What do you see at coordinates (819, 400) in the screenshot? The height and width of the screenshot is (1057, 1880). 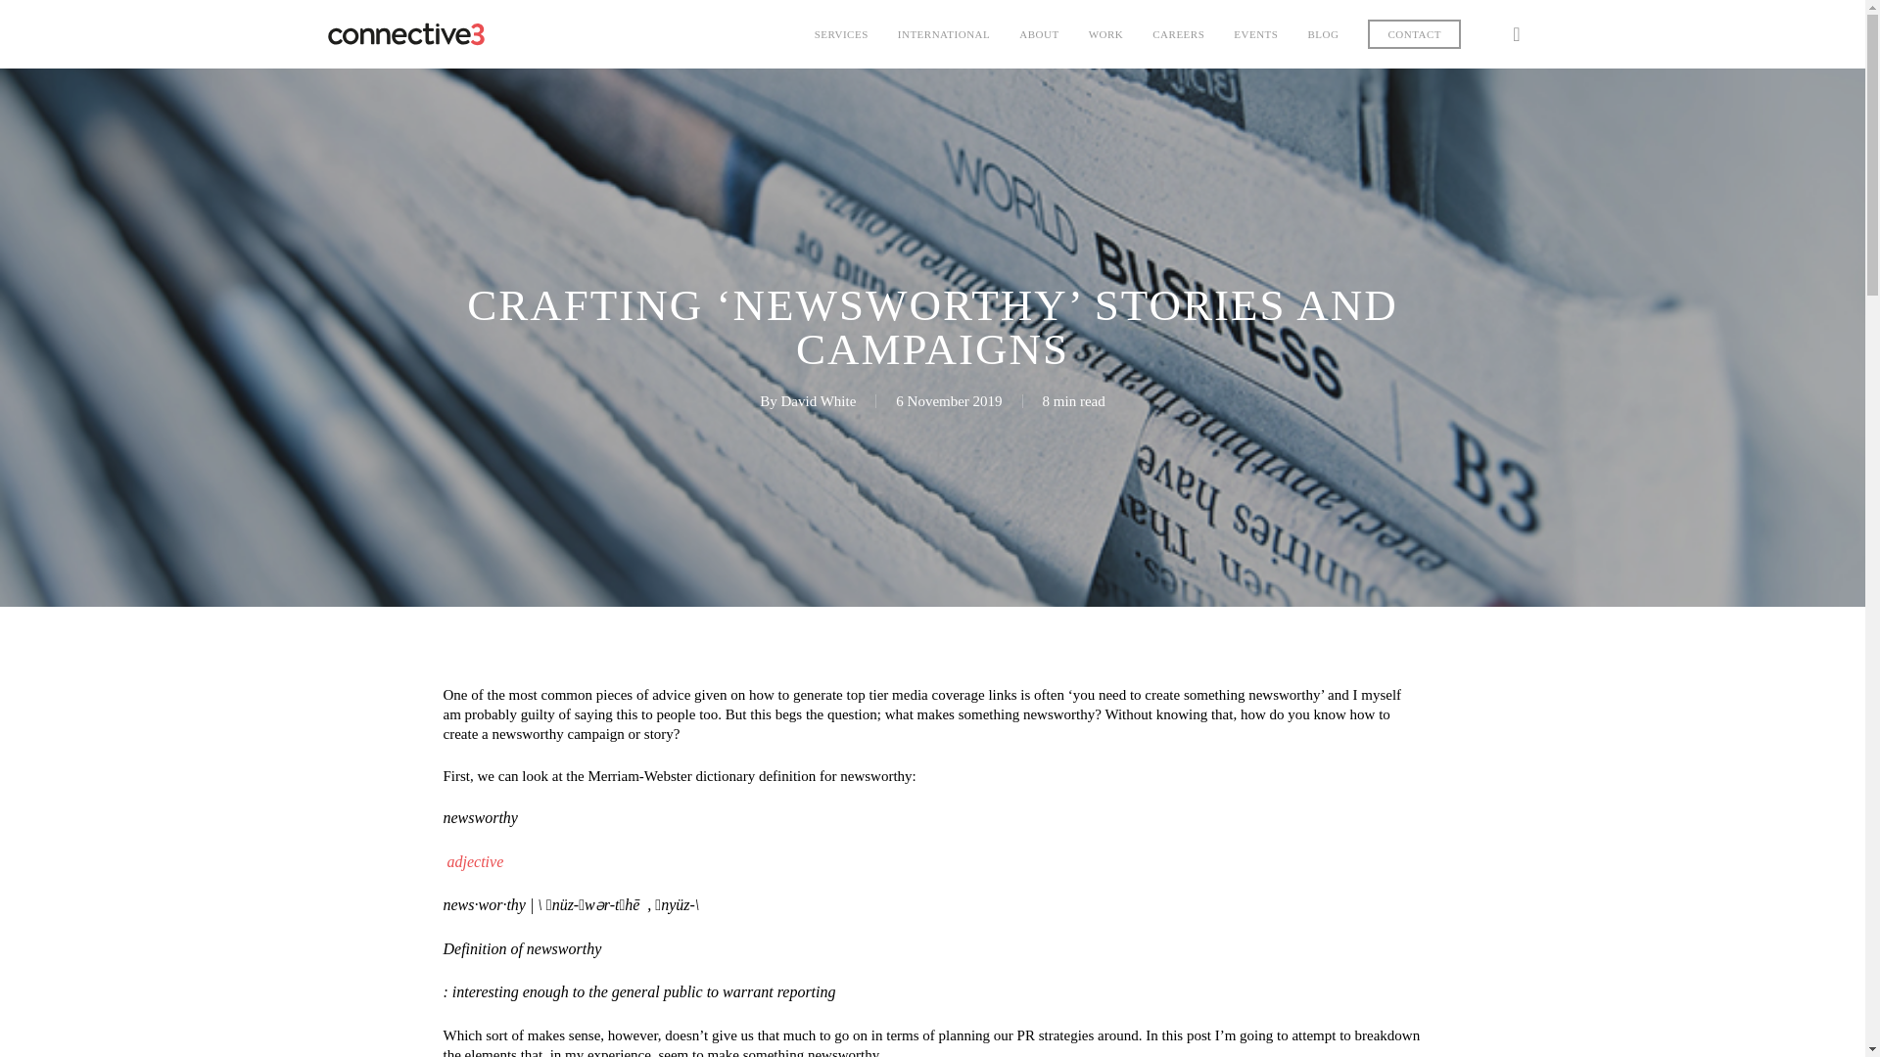 I see `Posts by David White` at bounding box center [819, 400].